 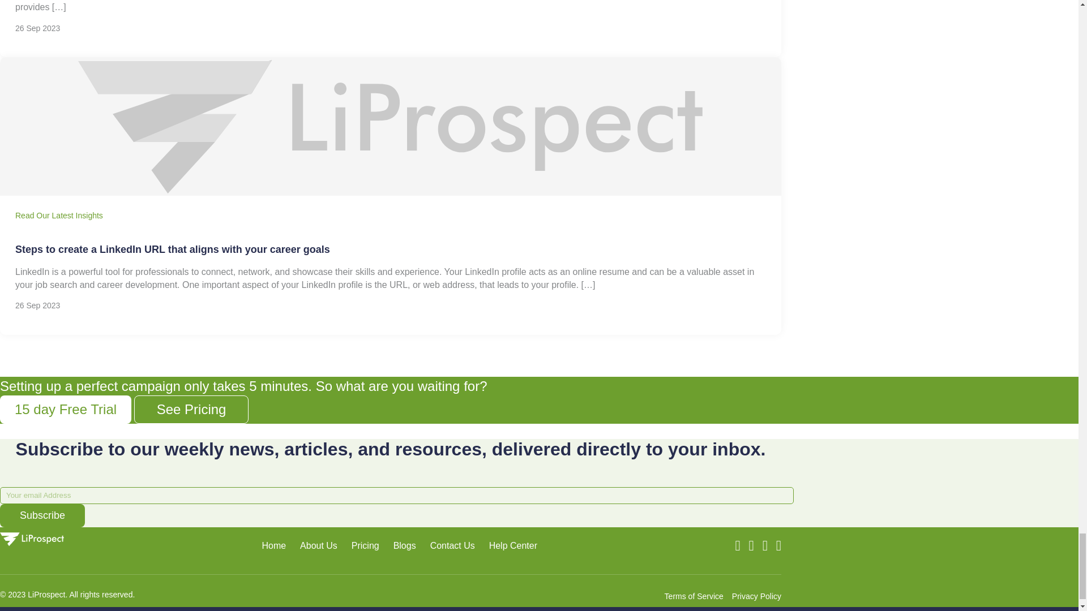 What do you see at coordinates (66, 410) in the screenshot?
I see `15 day Free Trial` at bounding box center [66, 410].